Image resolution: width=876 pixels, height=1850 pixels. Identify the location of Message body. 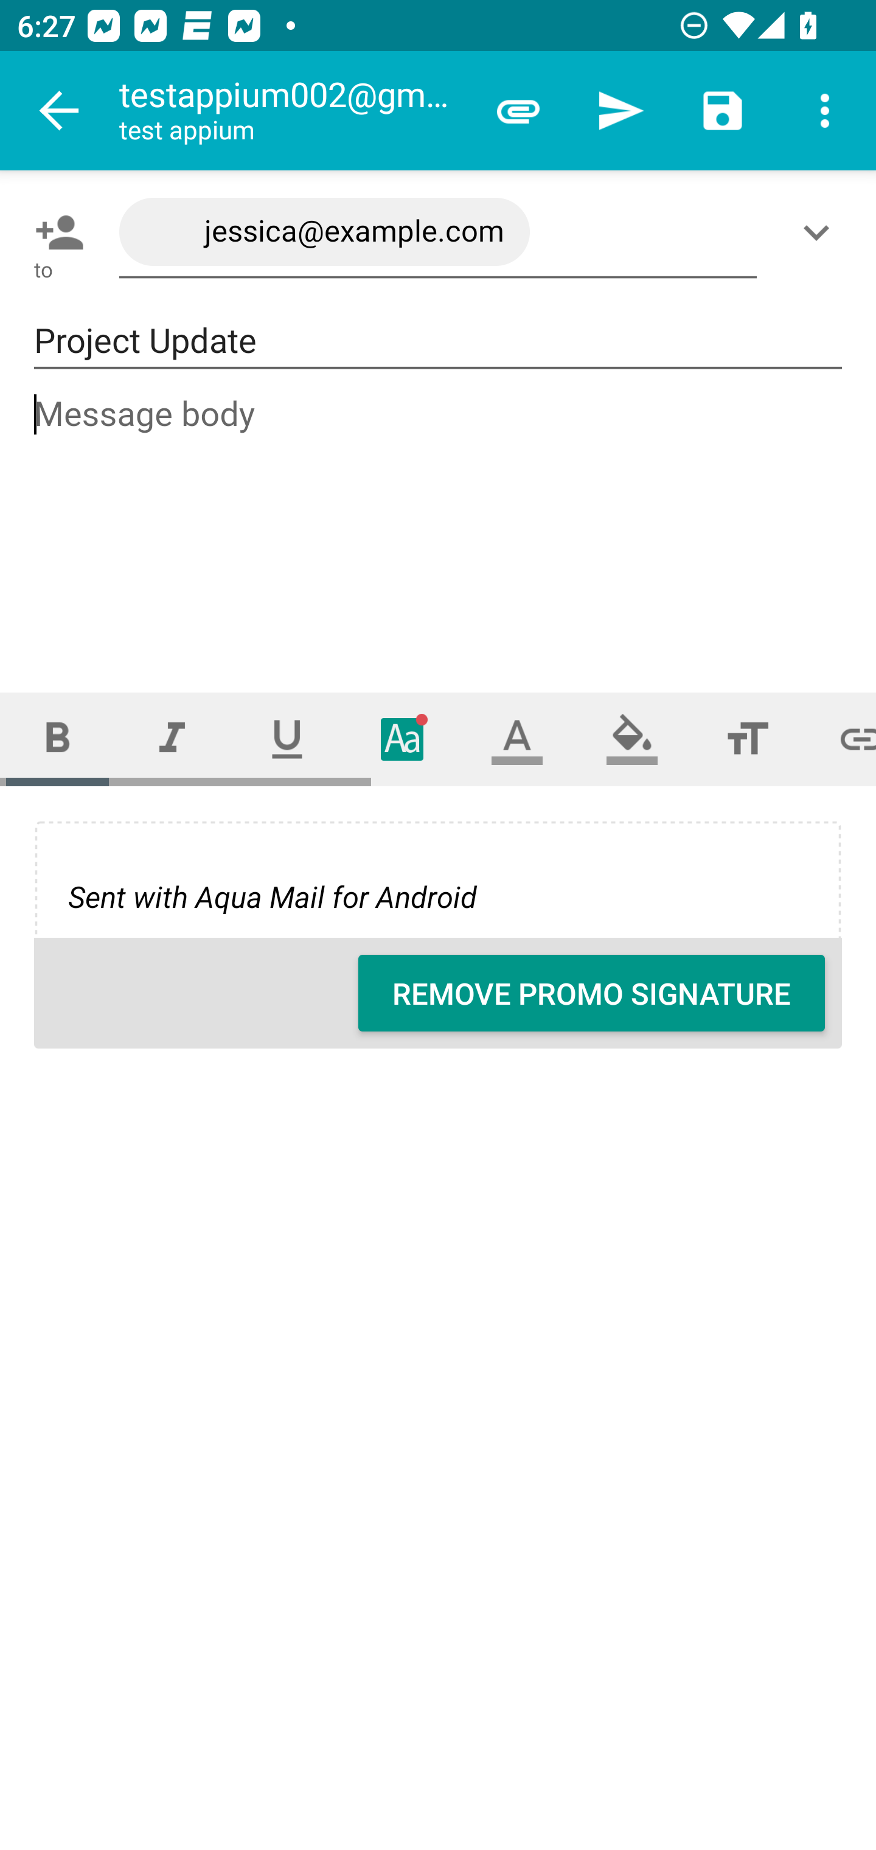
(439, 522).